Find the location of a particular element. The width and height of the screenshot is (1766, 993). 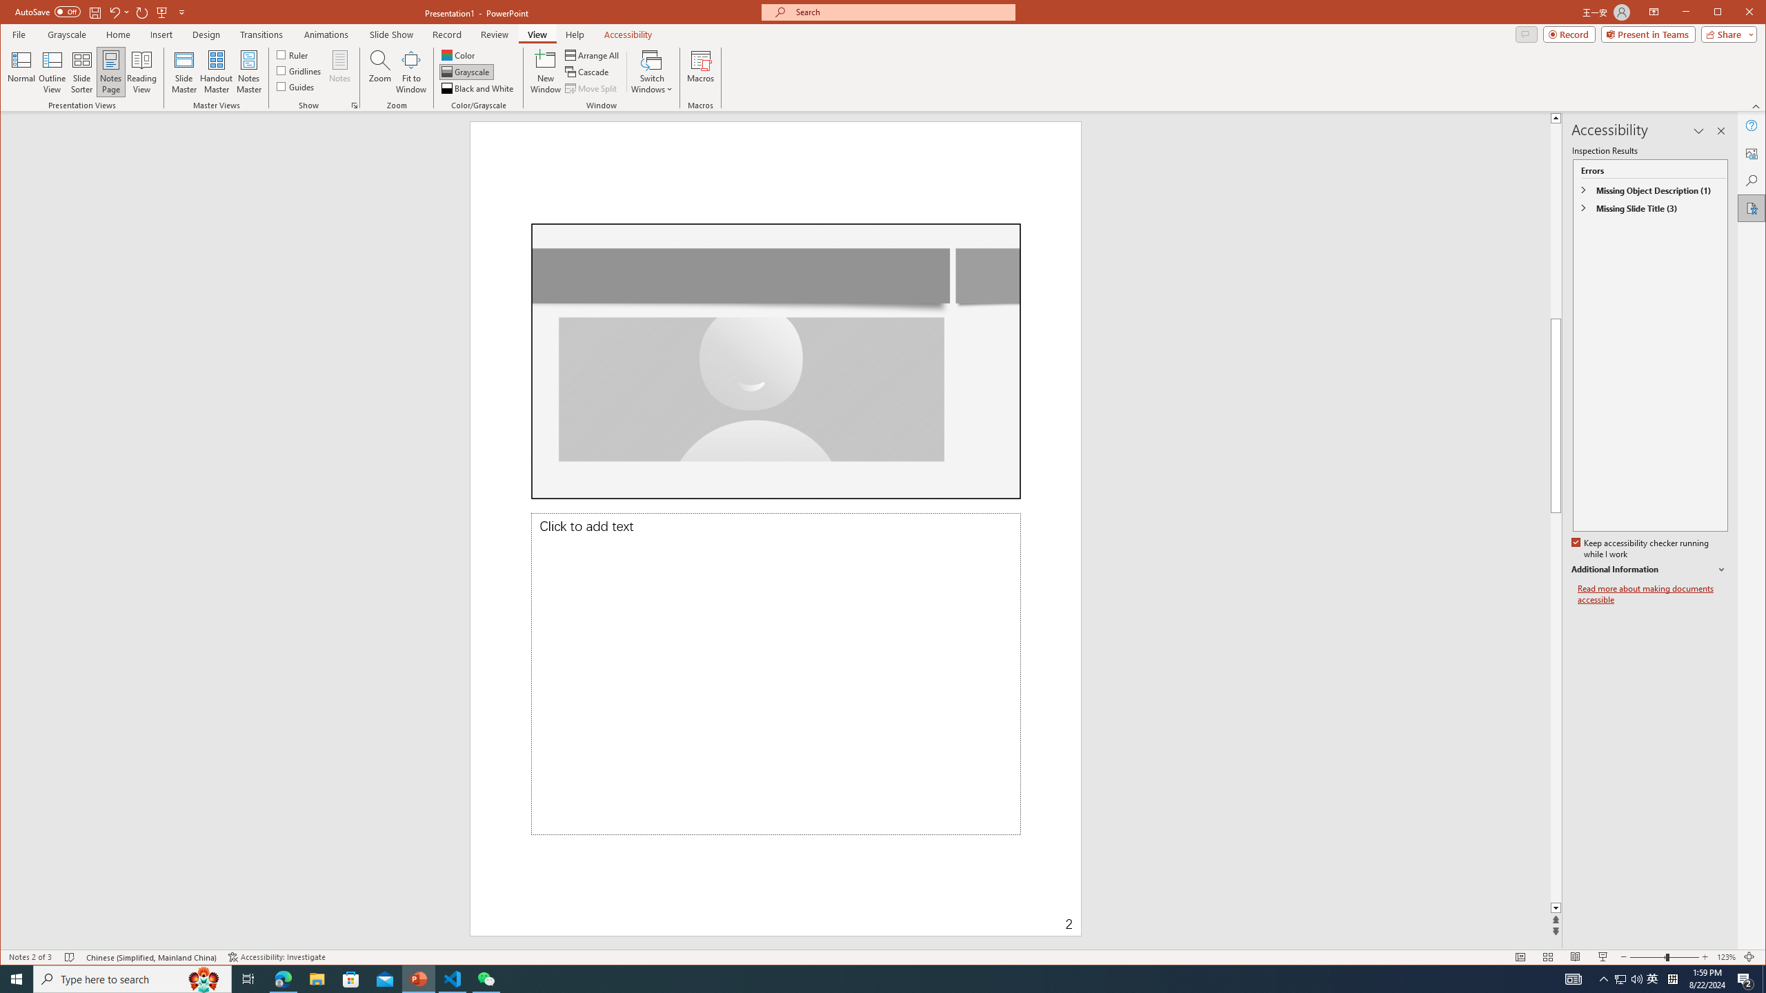

Switch Windows is located at coordinates (652, 72).